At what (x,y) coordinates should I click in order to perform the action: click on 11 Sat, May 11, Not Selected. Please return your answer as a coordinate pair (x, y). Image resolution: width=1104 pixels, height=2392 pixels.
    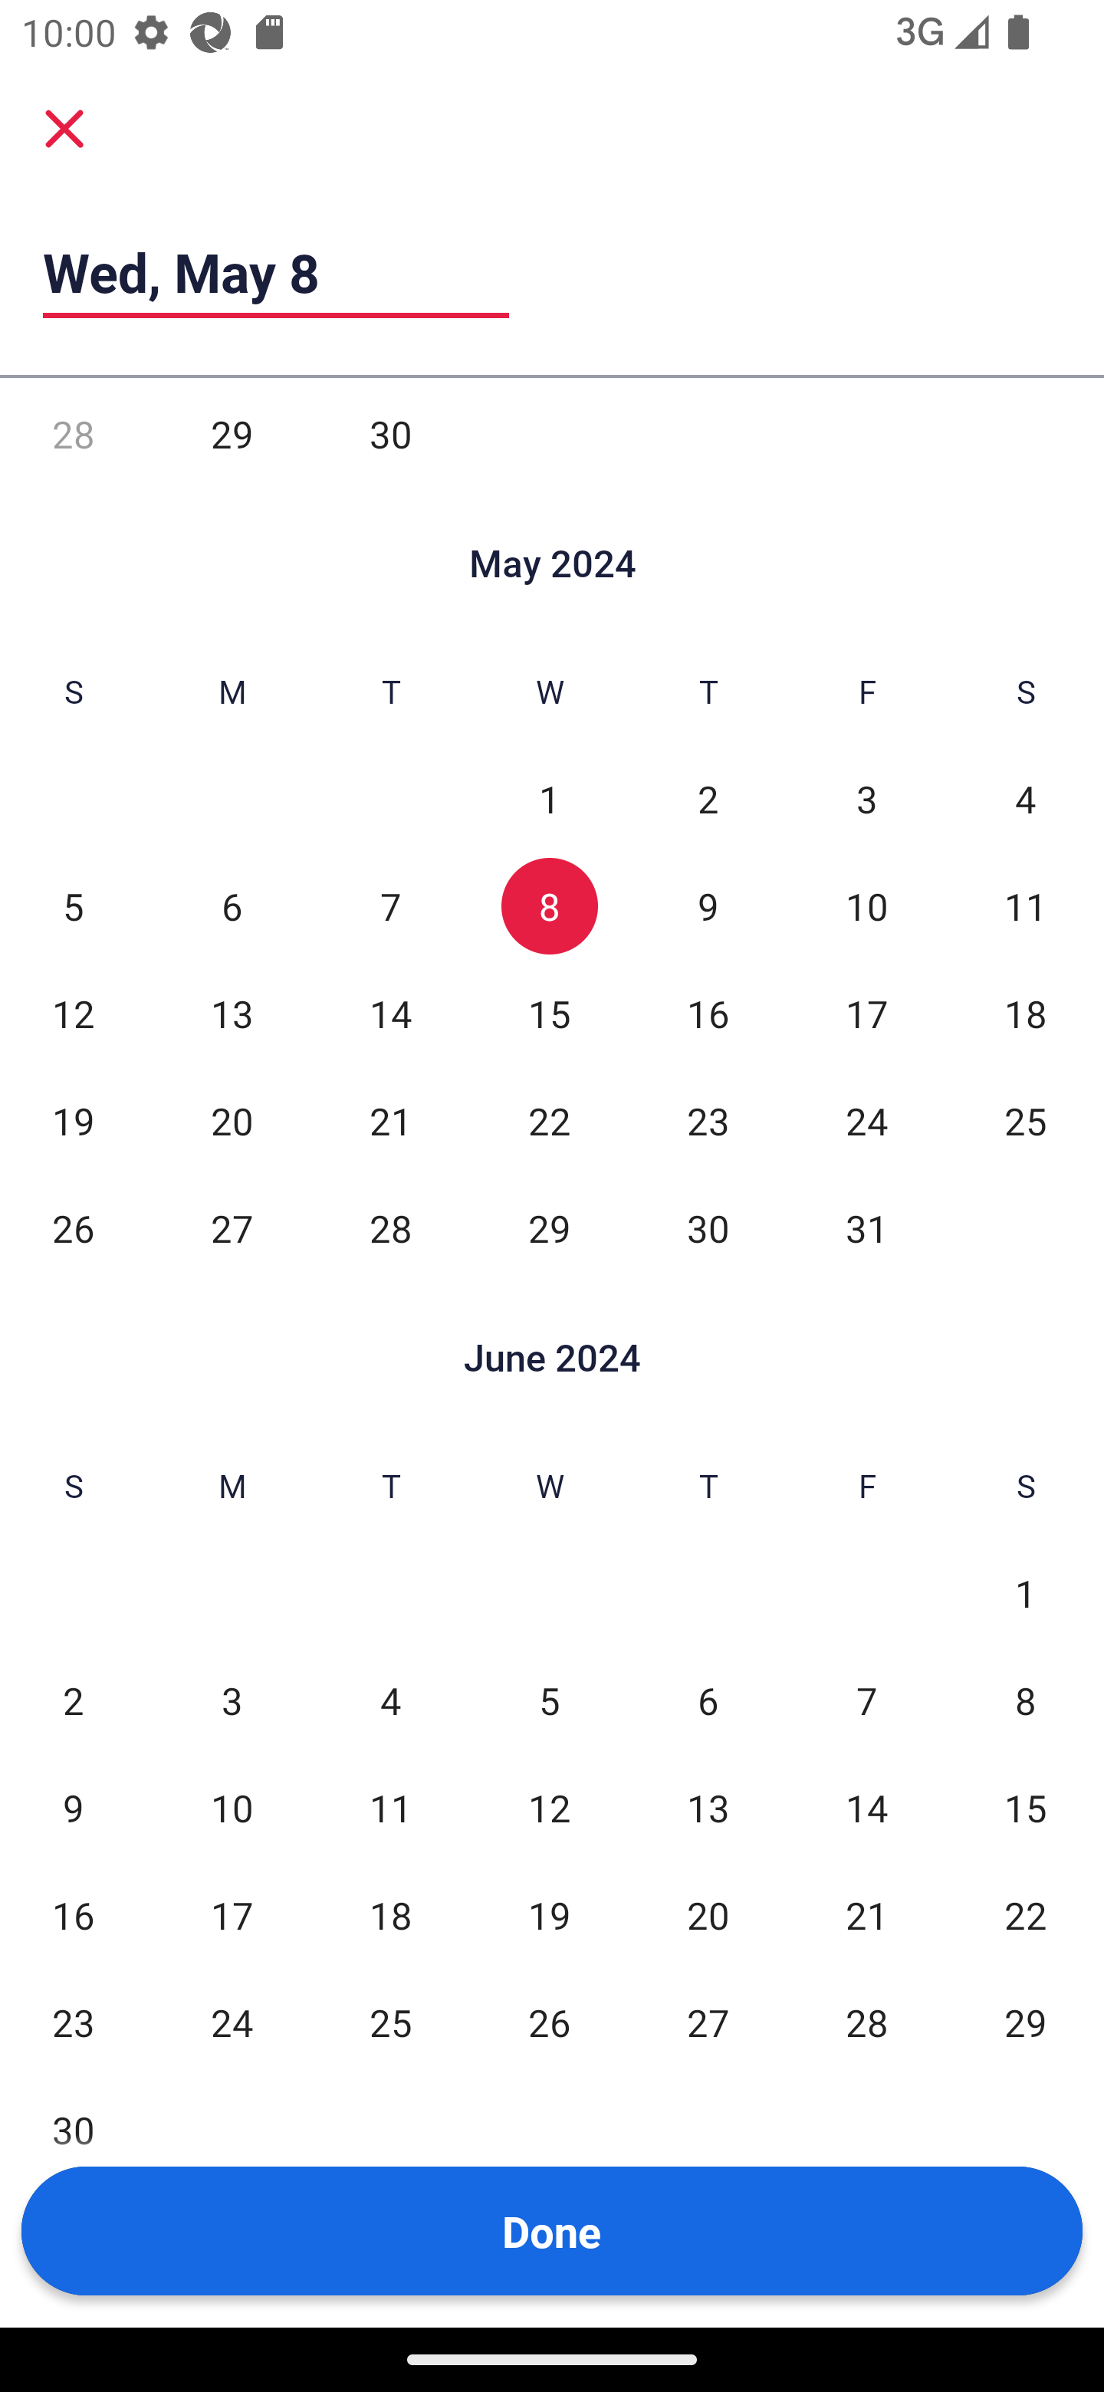
    Looking at the image, I should click on (1026, 905).